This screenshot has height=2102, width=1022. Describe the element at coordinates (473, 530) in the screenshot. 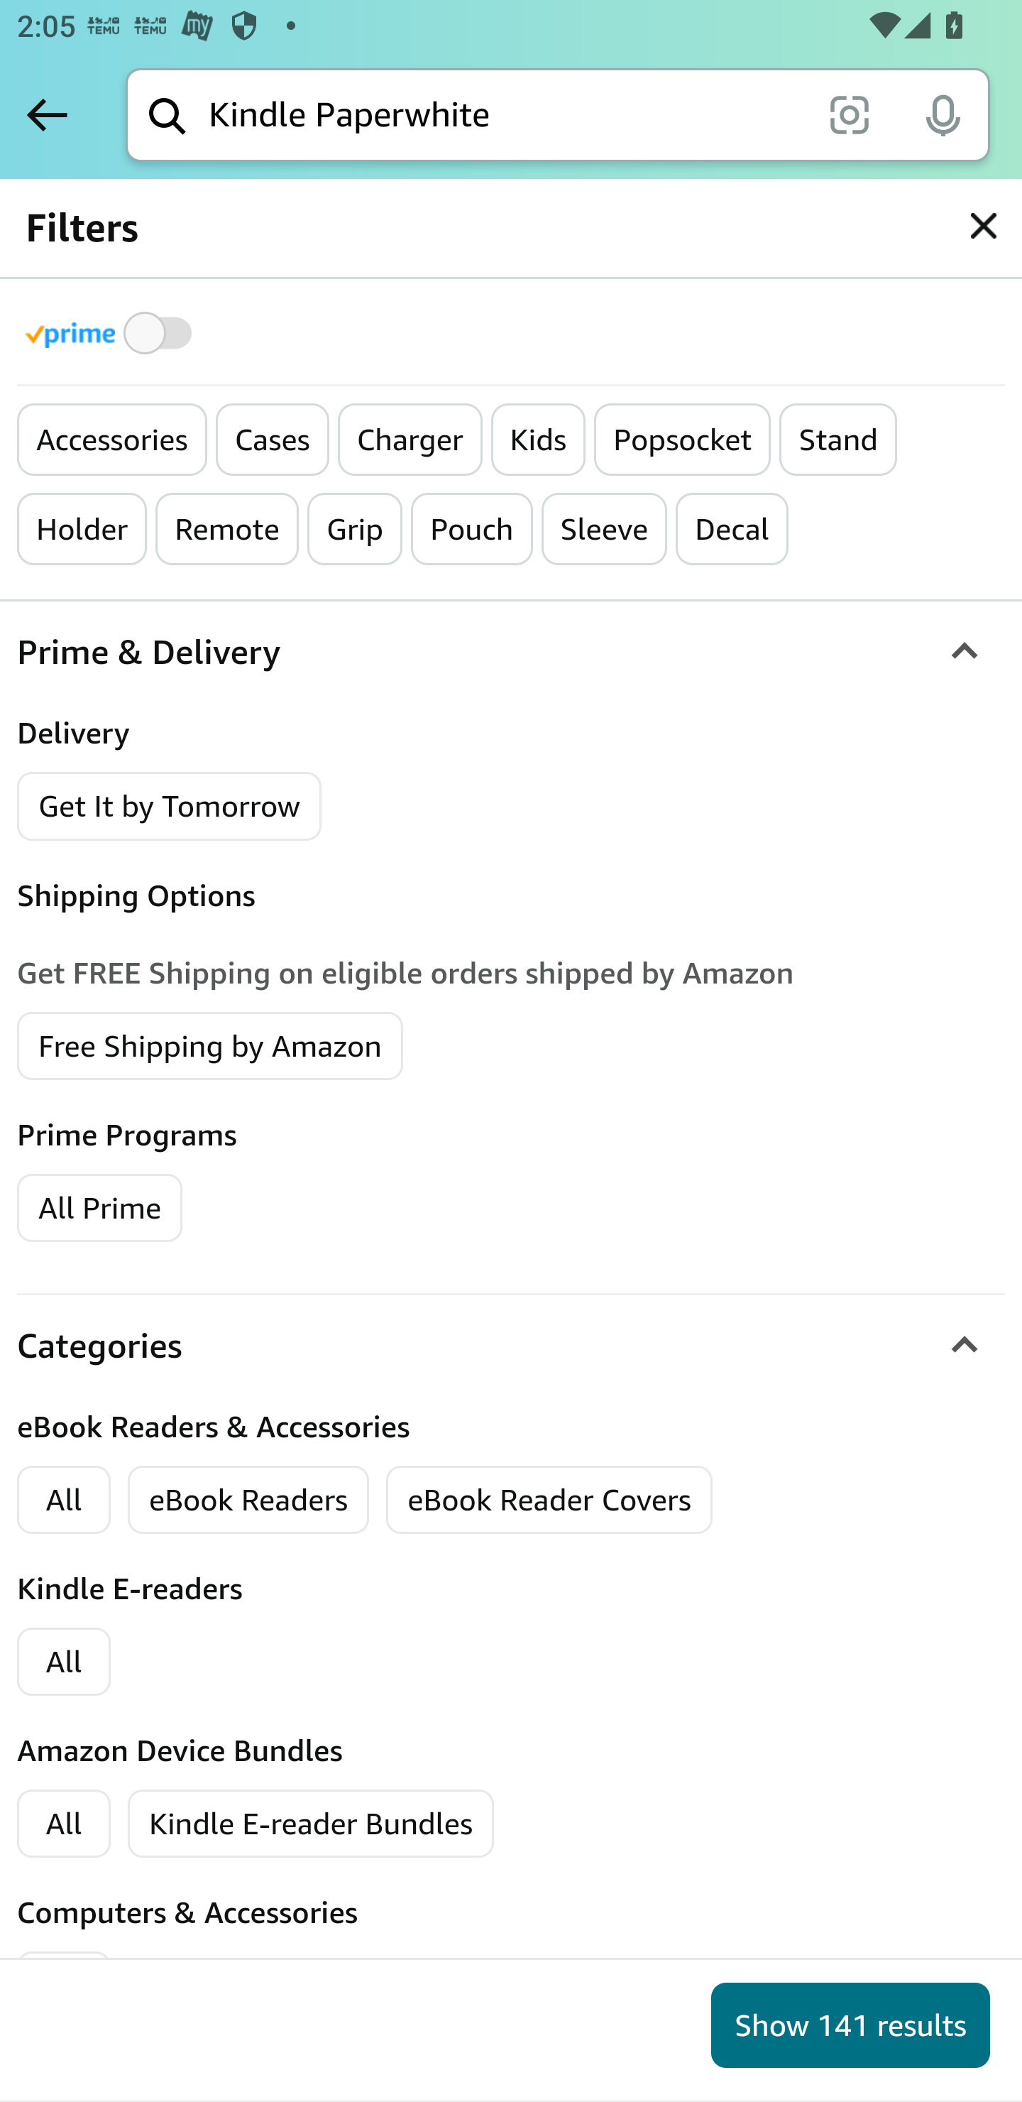

I see `Pouch` at that location.